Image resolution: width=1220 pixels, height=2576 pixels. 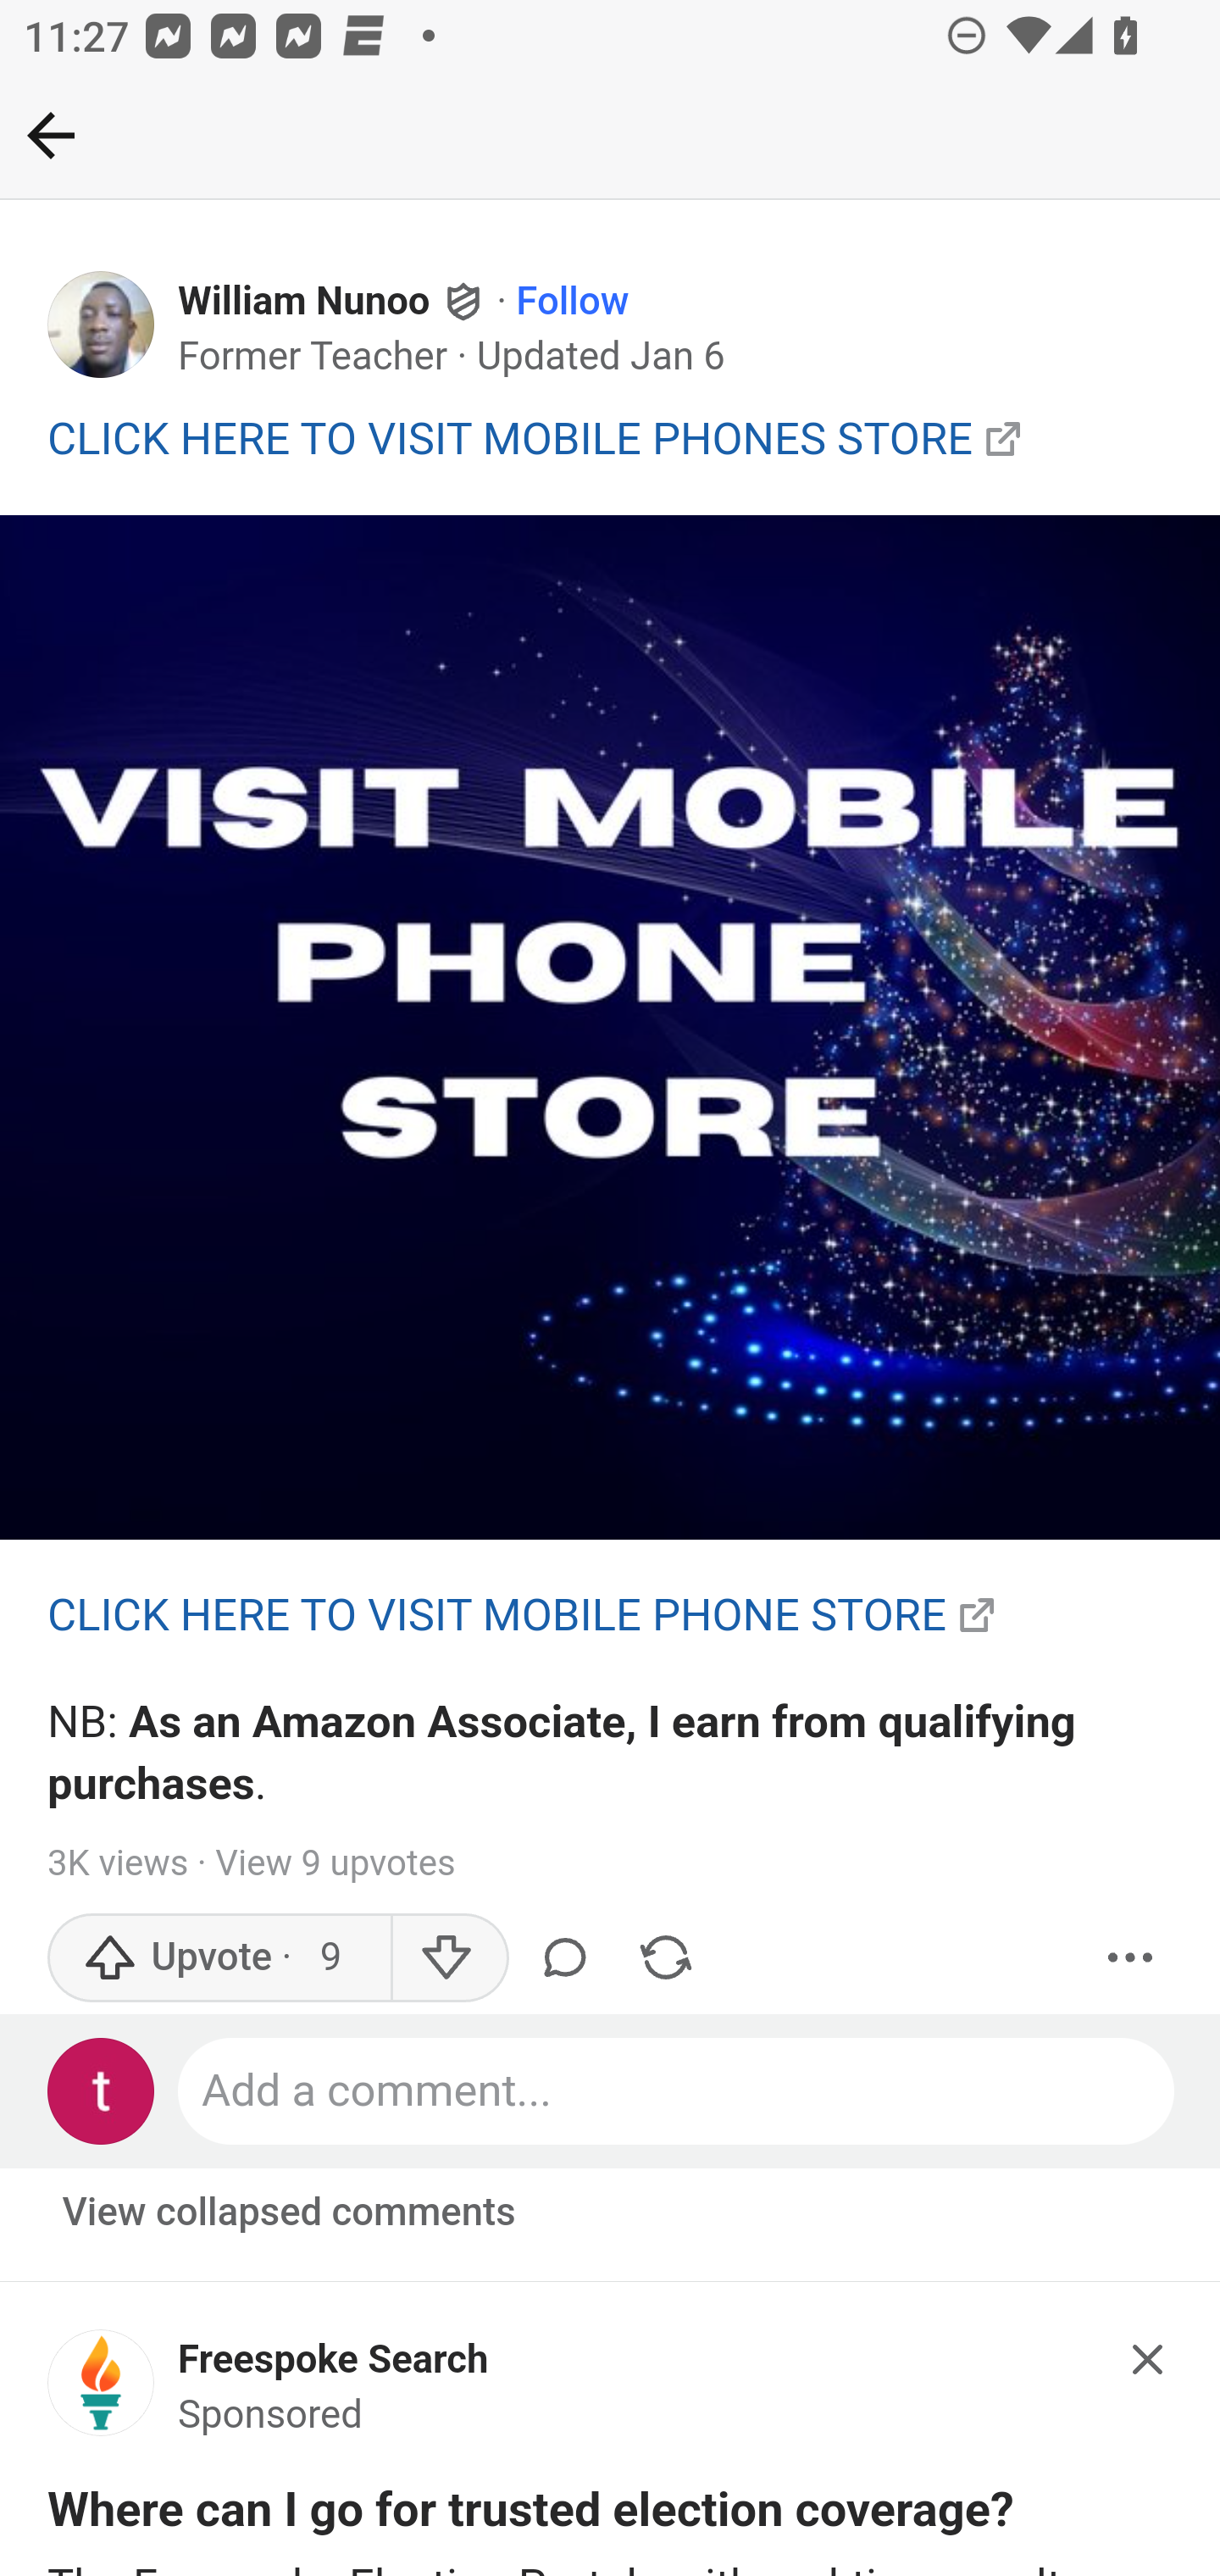 What do you see at coordinates (678, 2090) in the screenshot?
I see `Add a comment...` at bounding box center [678, 2090].